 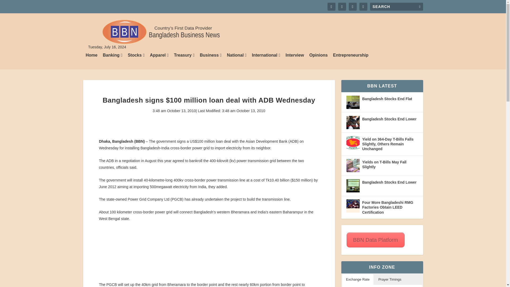 What do you see at coordinates (209, 255) in the screenshot?
I see `Advertisement` at bounding box center [209, 255].